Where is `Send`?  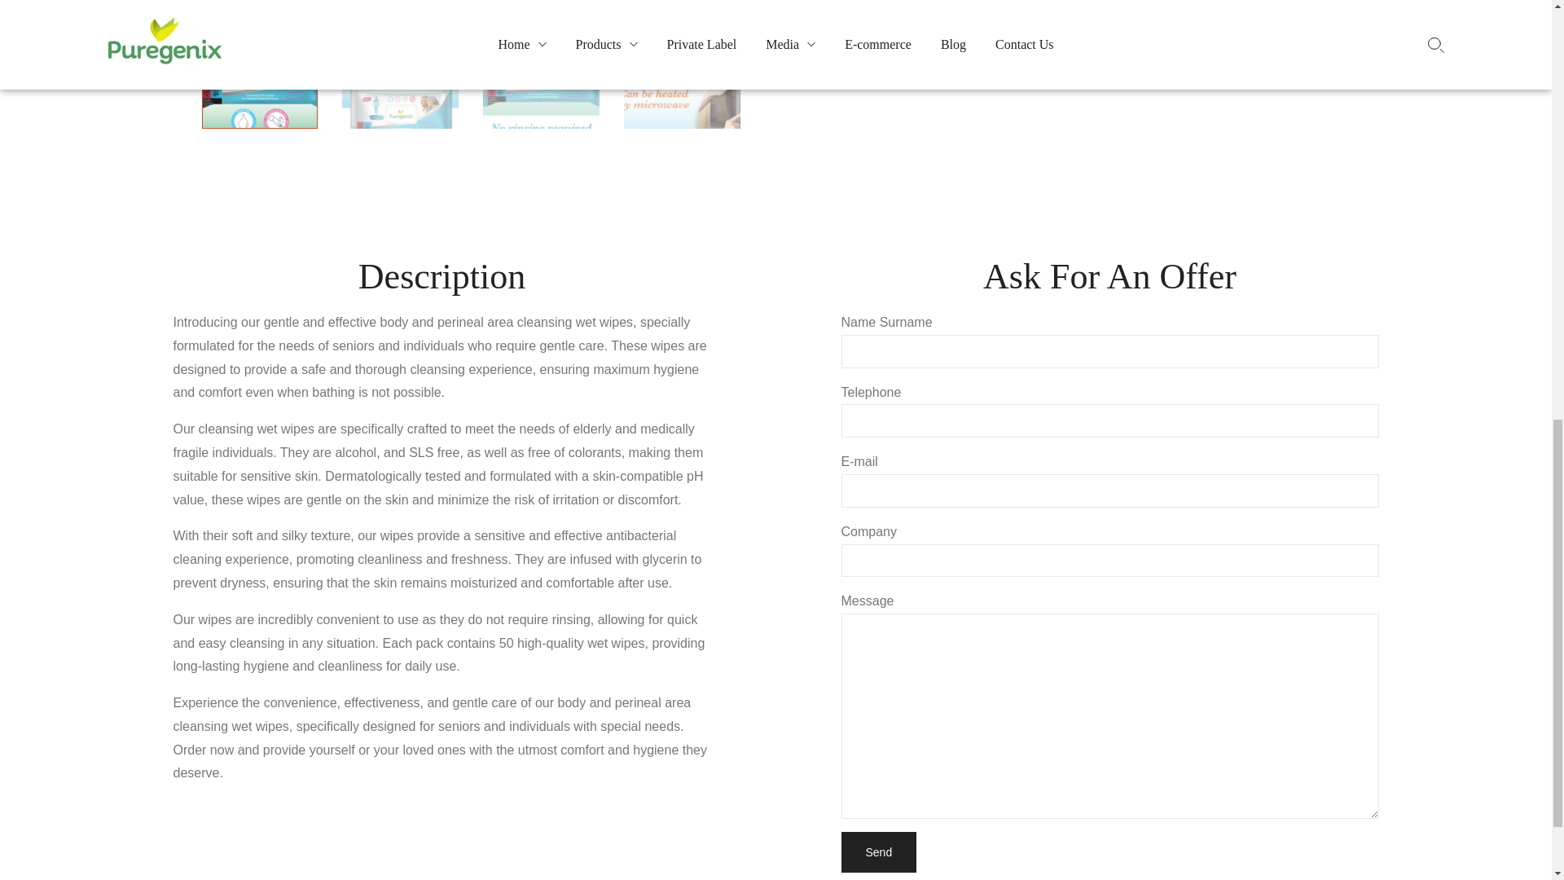 Send is located at coordinates (878, 852).